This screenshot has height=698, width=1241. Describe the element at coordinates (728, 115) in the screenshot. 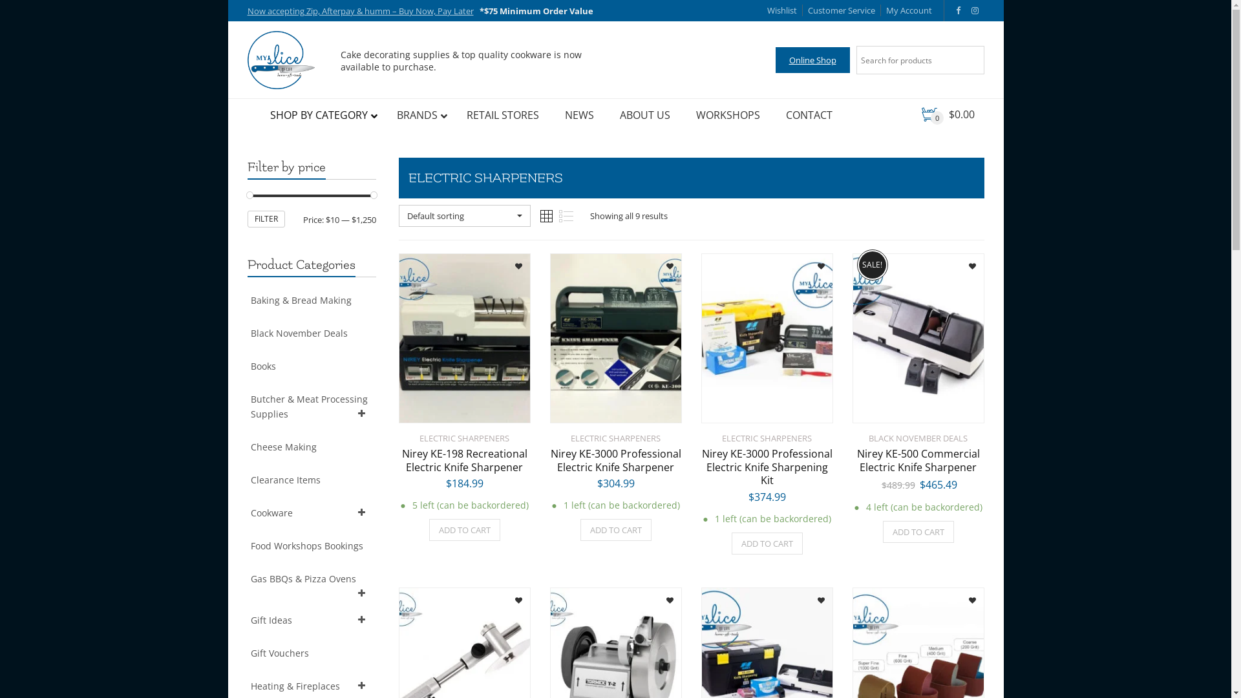

I see `WORKSHOPS` at that location.